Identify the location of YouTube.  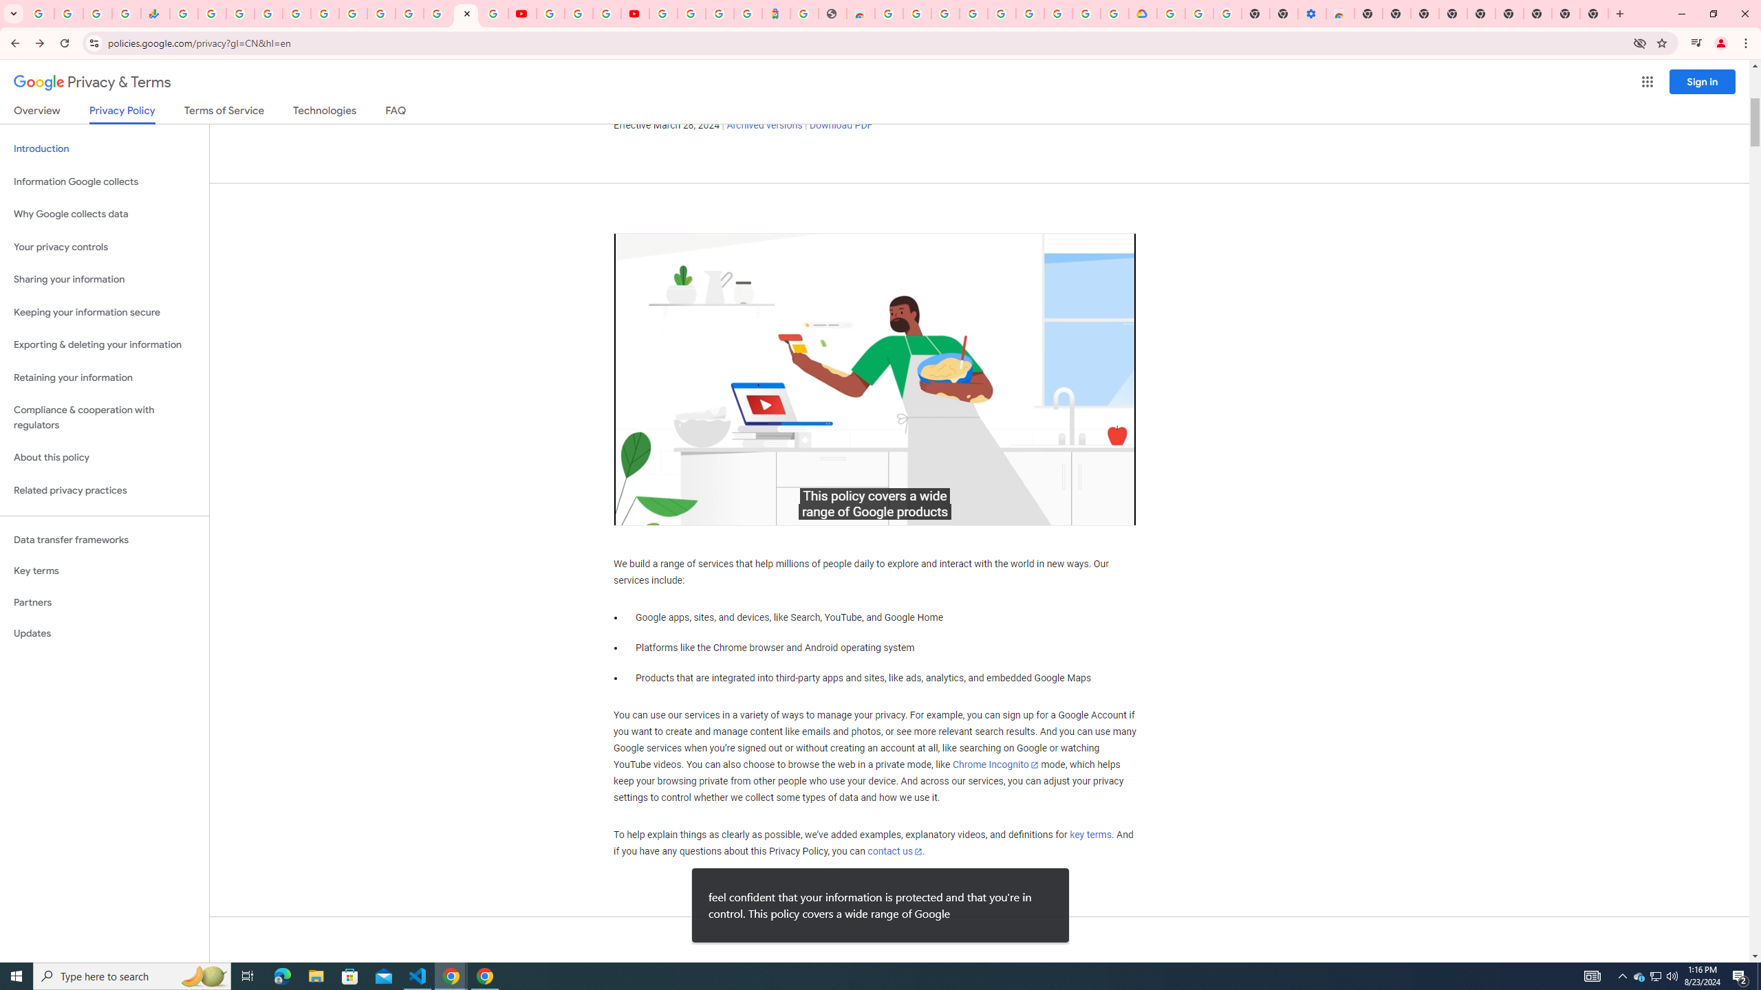
(381, 14).